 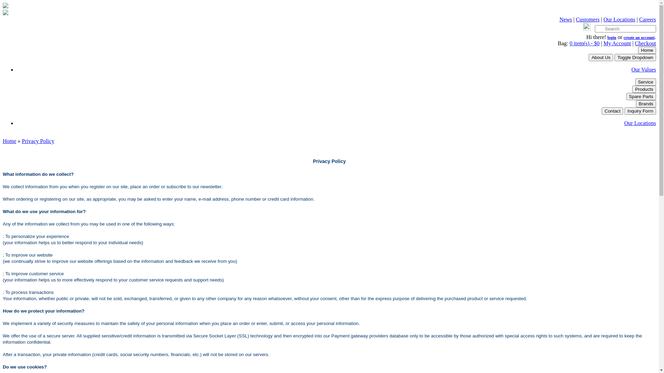 What do you see at coordinates (640, 123) in the screenshot?
I see `Our Locations` at bounding box center [640, 123].